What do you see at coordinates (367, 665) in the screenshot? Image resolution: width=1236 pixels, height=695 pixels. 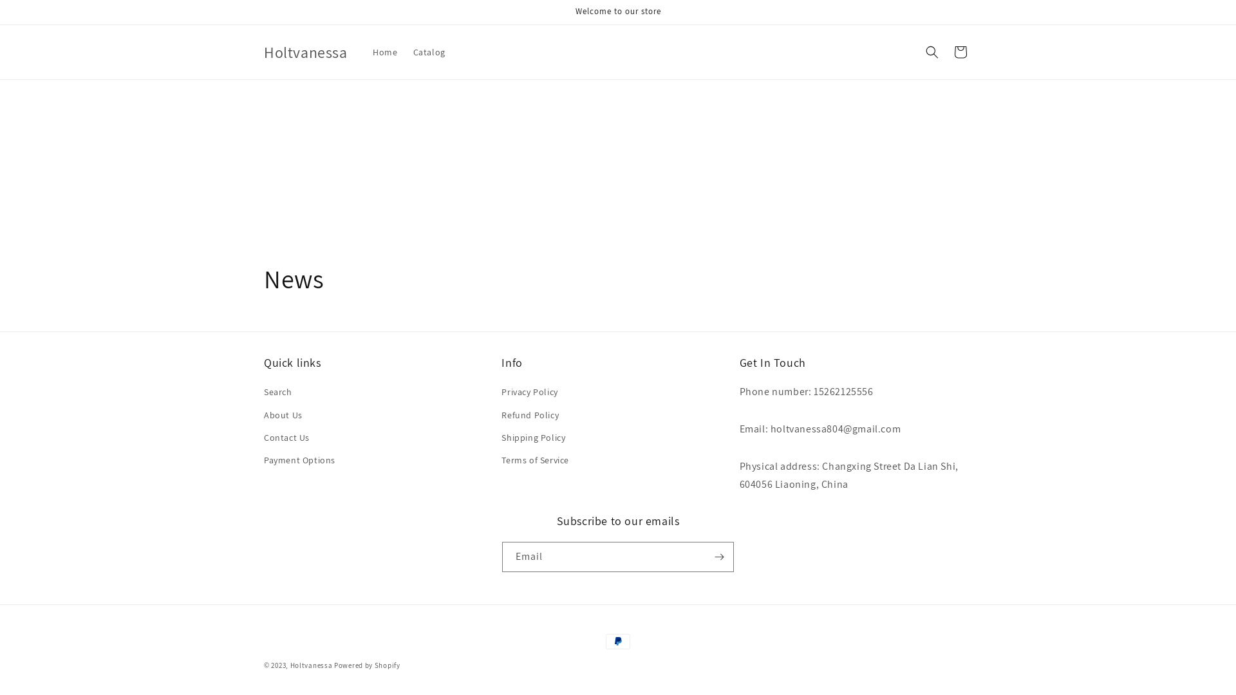 I see `Powered by Shopify` at bounding box center [367, 665].